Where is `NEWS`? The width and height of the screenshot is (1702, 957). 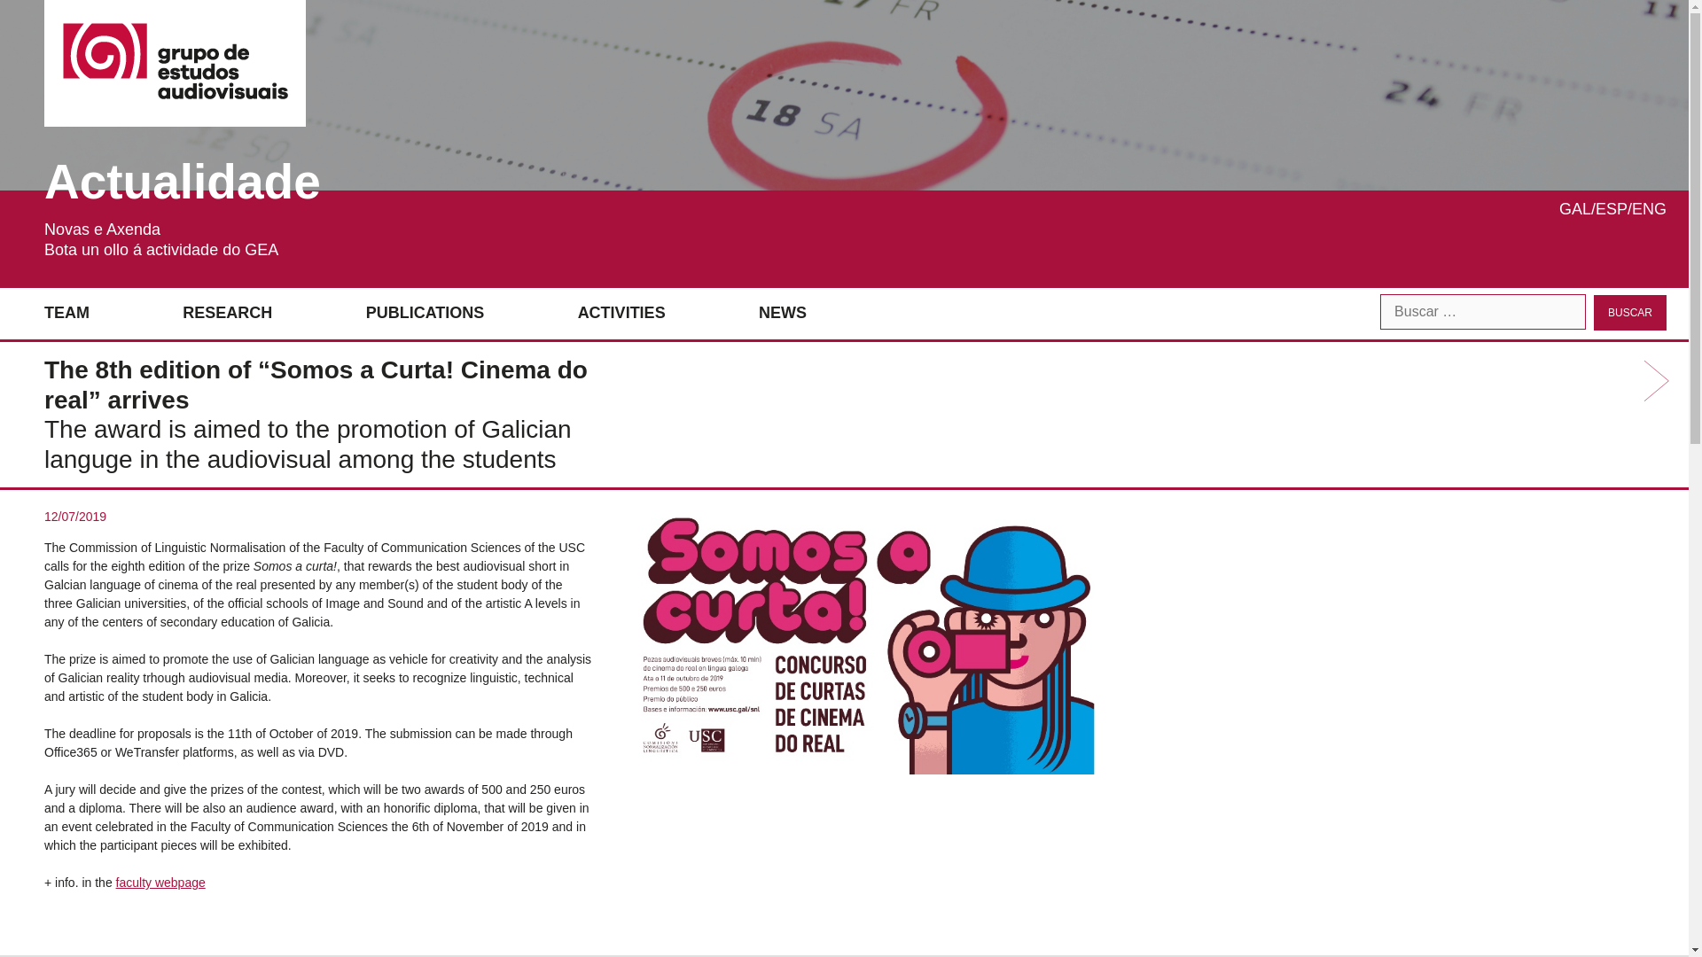 NEWS is located at coordinates (783, 314).